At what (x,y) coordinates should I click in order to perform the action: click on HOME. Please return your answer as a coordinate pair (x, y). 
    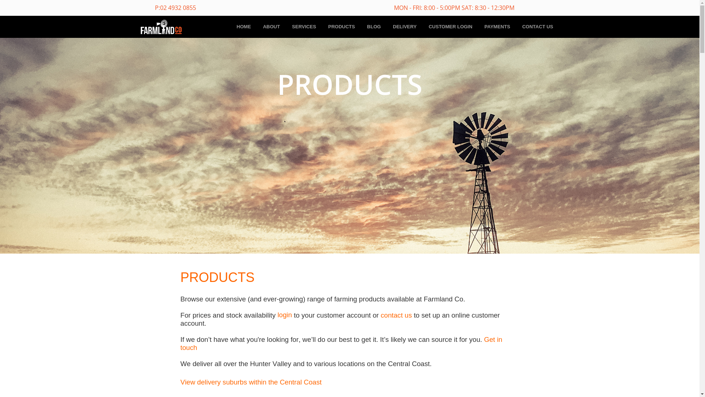
    Looking at the image, I should click on (244, 27).